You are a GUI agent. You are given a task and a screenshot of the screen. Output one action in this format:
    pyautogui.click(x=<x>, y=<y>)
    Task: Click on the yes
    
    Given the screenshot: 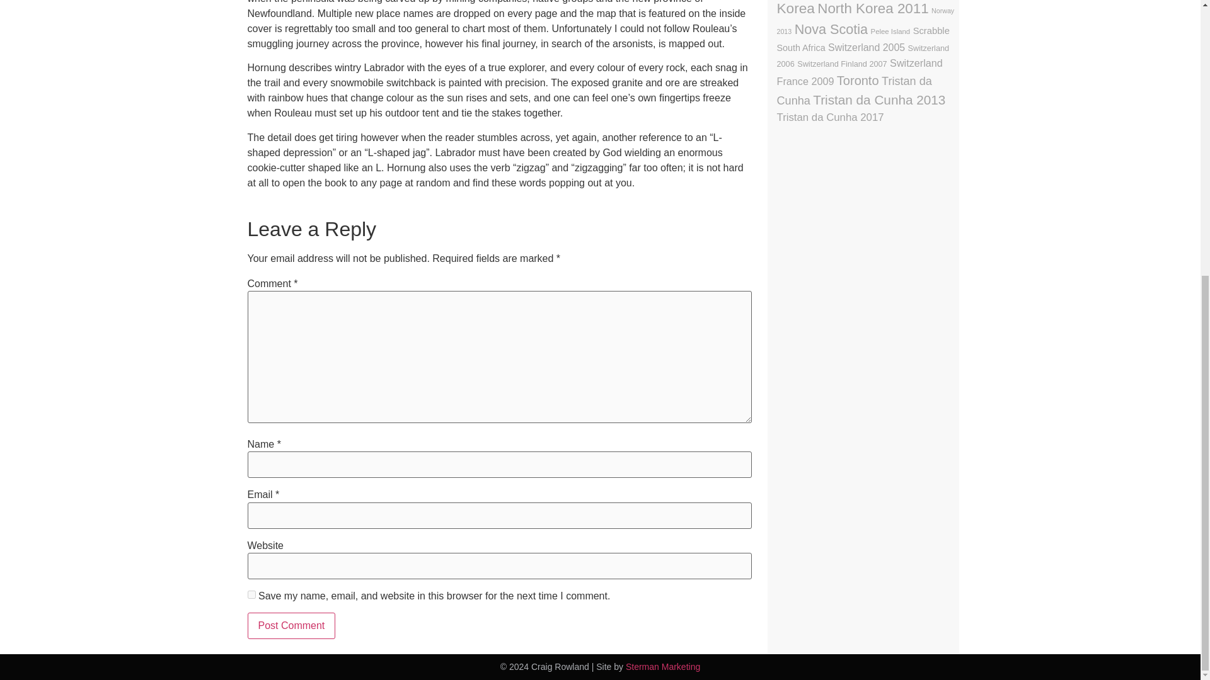 What is the action you would take?
    pyautogui.click(x=251, y=594)
    